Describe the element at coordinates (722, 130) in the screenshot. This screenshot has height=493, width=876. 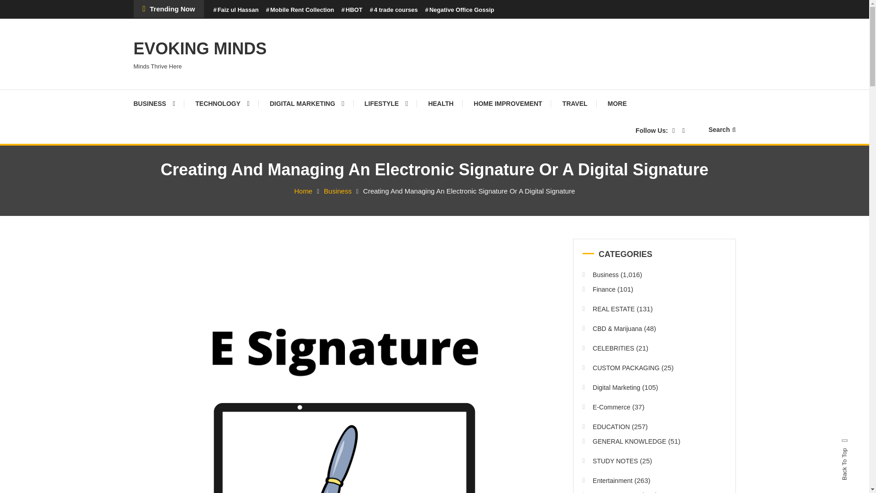
I see `Search` at that location.